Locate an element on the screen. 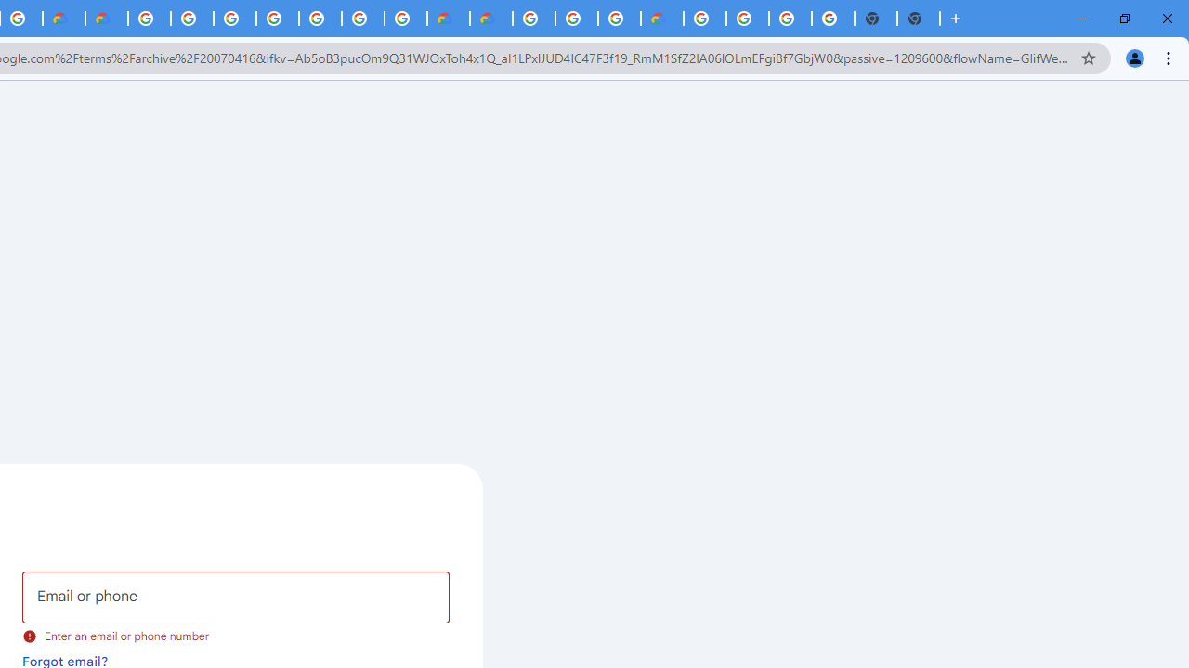 This screenshot has width=1189, height=668. Google Cloud Estimate Summary is located at coordinates (490, 19).